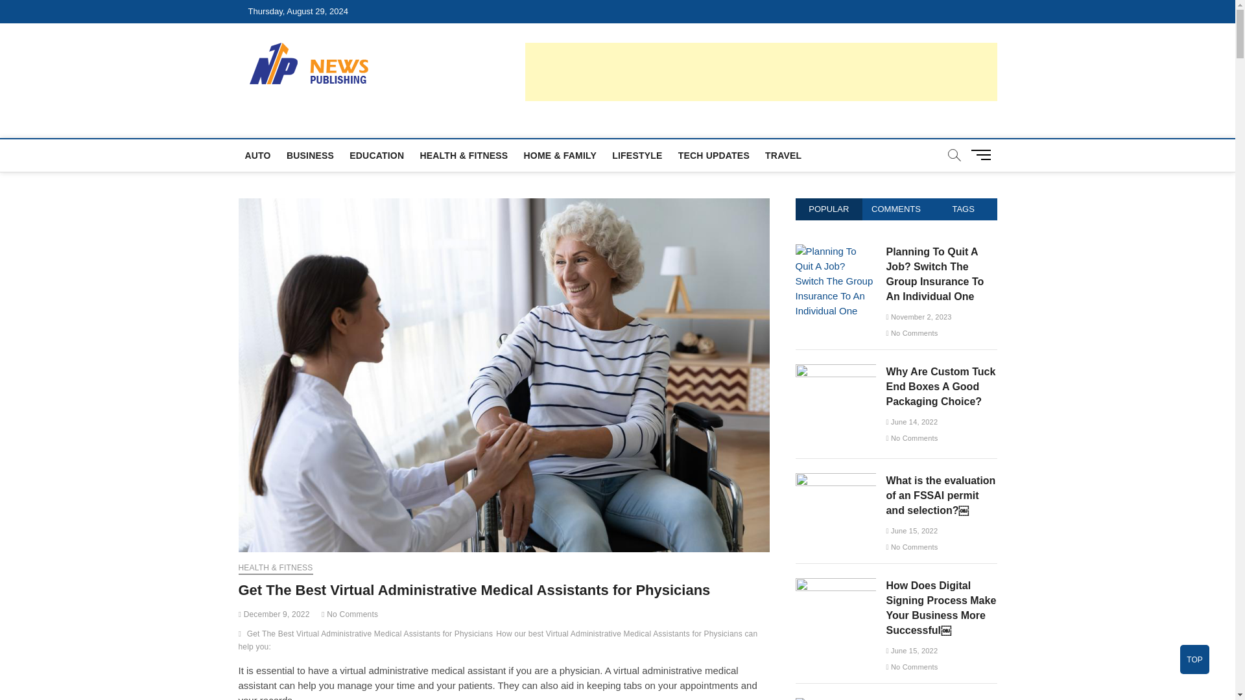 This screenshot has height=700, width=1245. I want to click on November 2, 2023, so click(918, 316).